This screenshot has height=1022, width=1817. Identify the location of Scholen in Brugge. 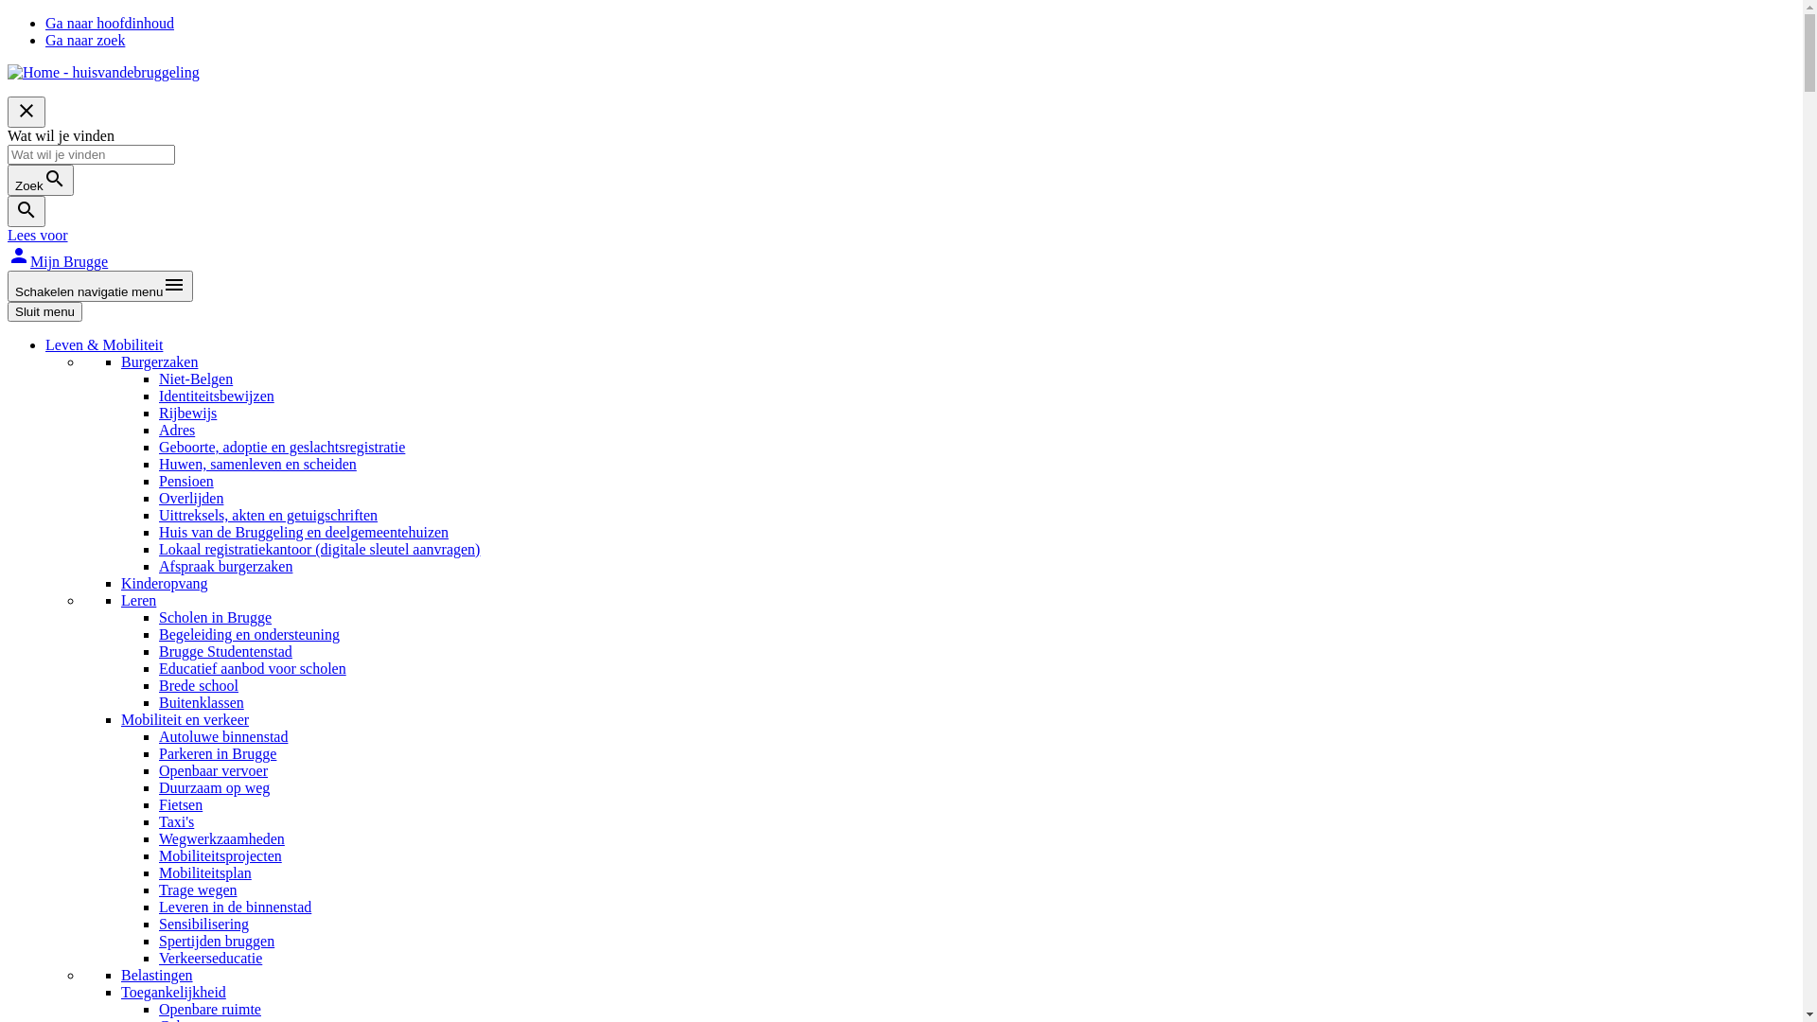
(216, 617).